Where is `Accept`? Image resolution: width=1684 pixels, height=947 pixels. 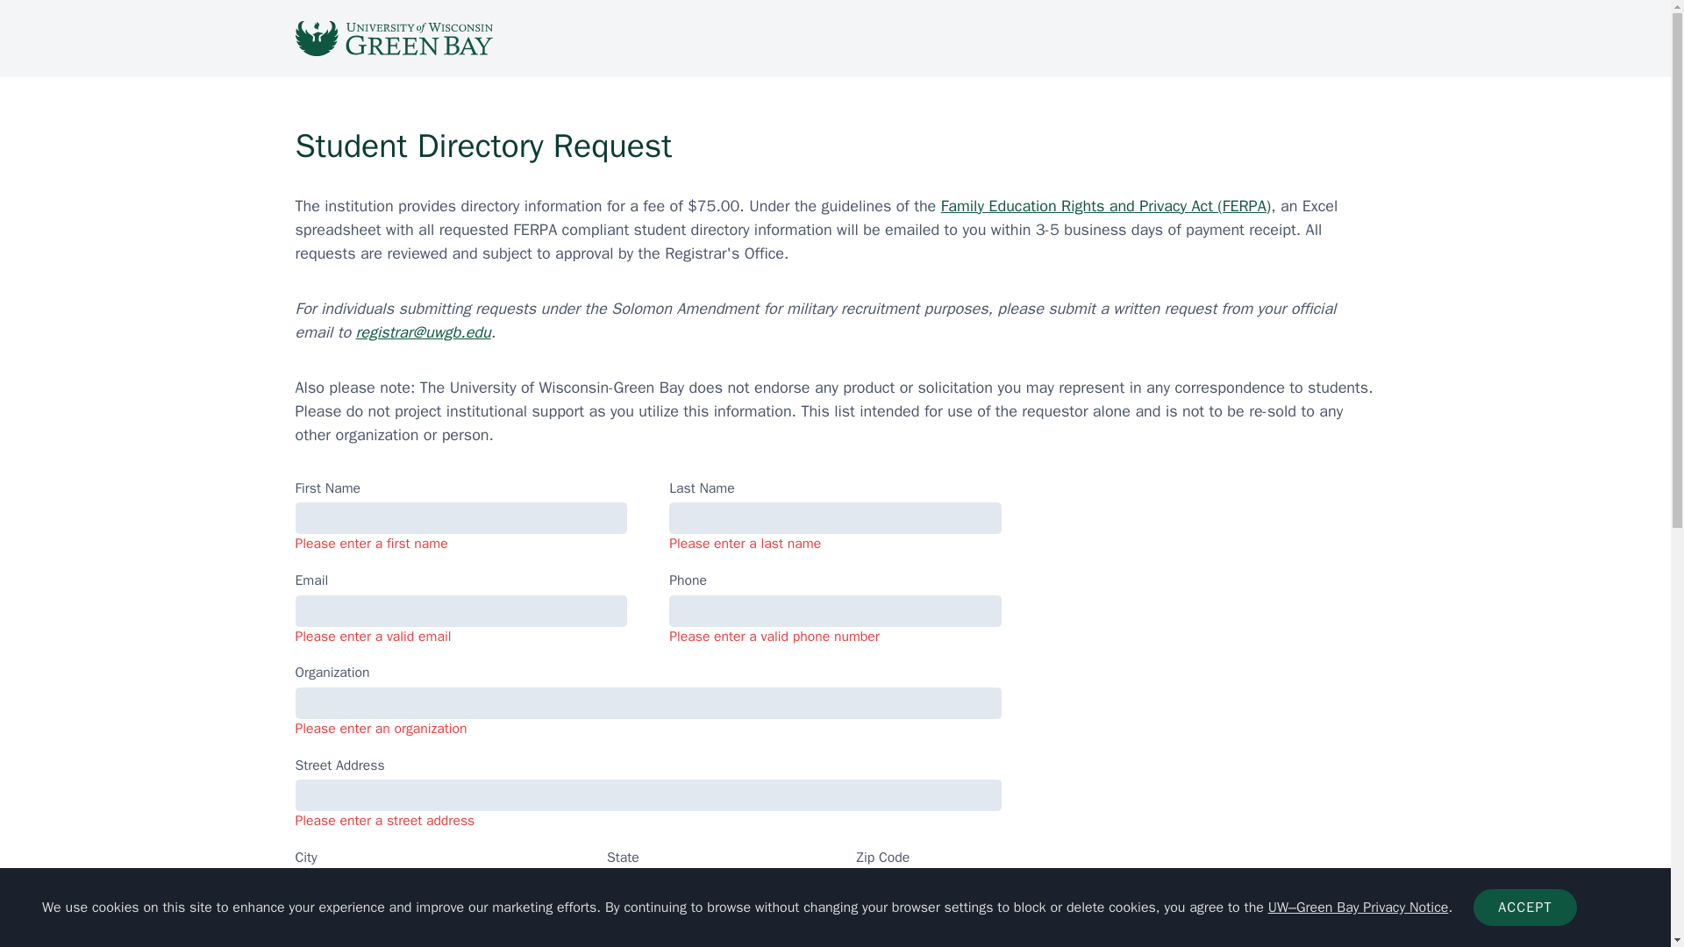 Accept is located at coordinates (1524, 908).